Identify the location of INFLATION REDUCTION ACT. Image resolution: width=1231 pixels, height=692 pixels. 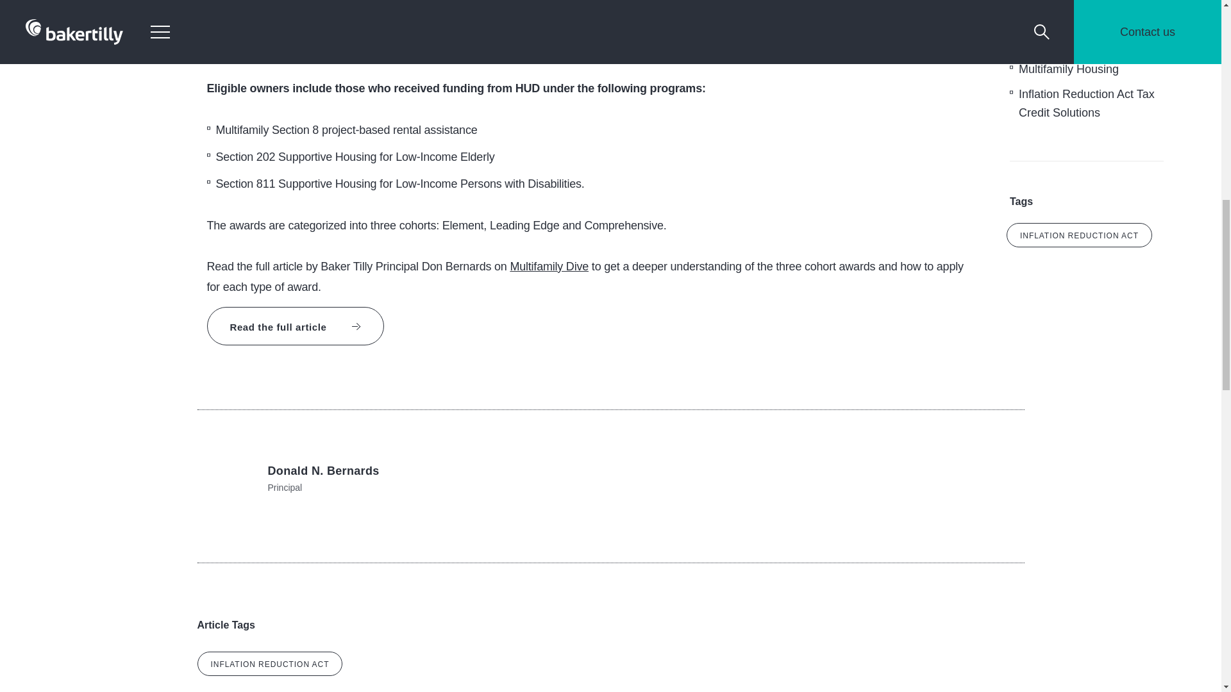
(1080, 235).